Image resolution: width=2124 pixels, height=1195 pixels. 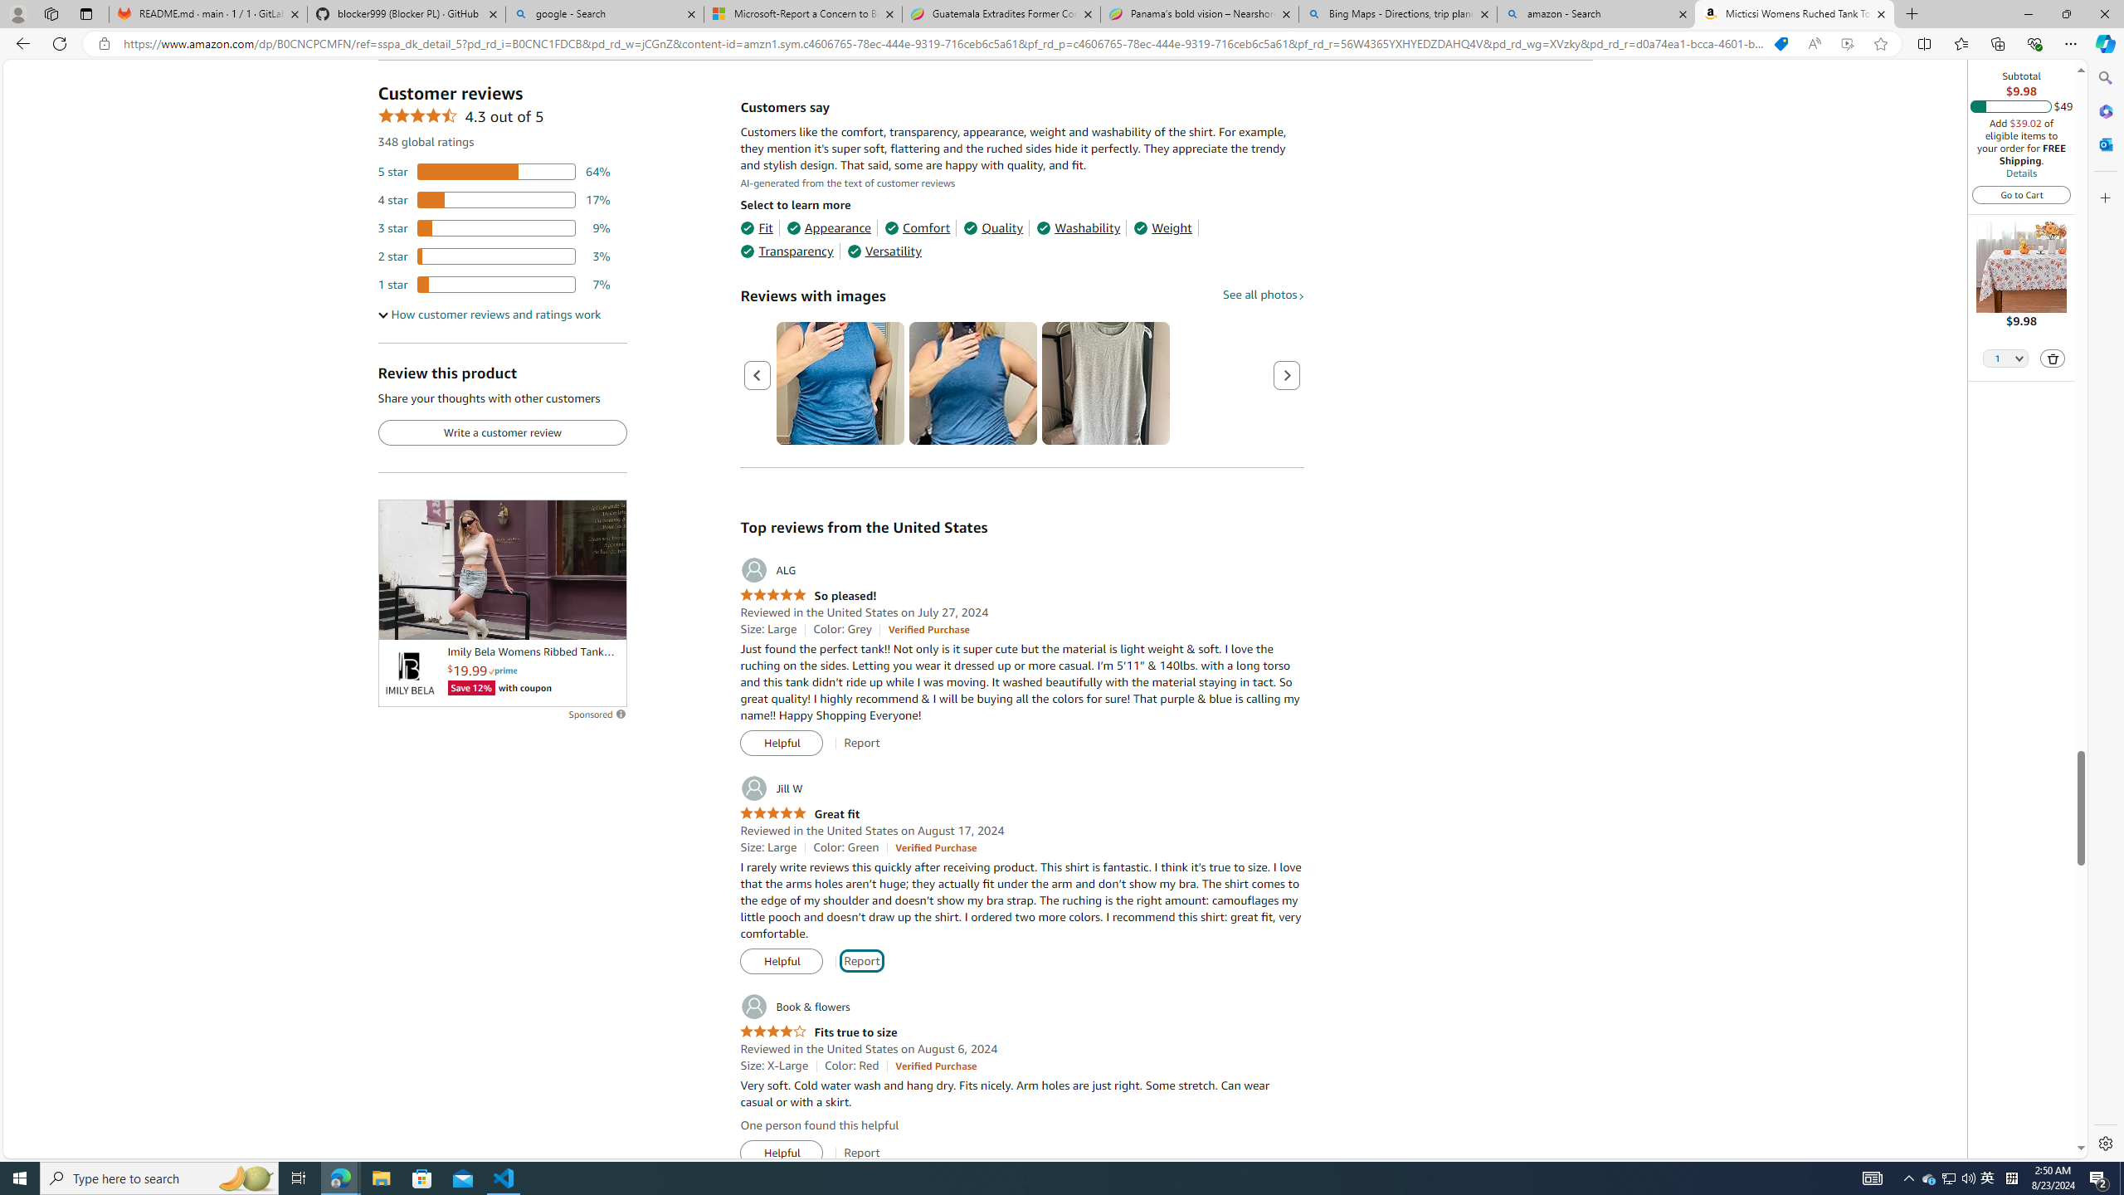 I want to click on App bar, so click(x=1062, y=44).